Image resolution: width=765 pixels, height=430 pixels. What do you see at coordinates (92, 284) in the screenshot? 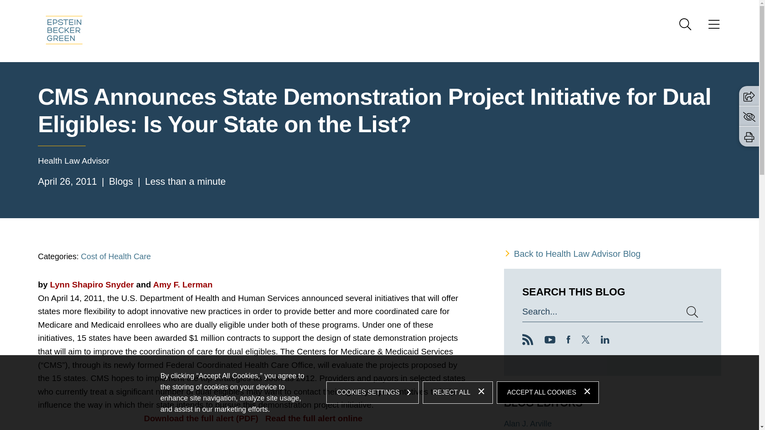
I see `Lynn Shapiro Snyder` at bounding box center [92, 284].